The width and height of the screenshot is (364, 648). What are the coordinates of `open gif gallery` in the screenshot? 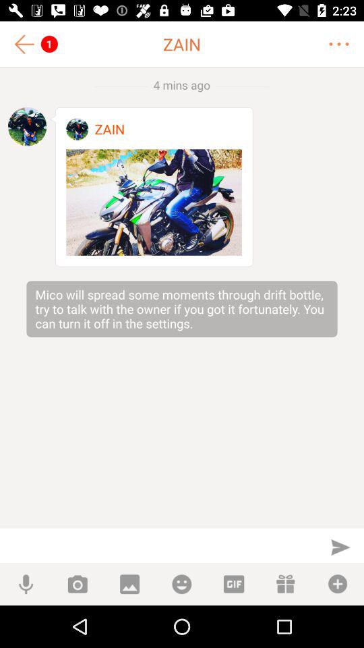 It's located at (233, 585).